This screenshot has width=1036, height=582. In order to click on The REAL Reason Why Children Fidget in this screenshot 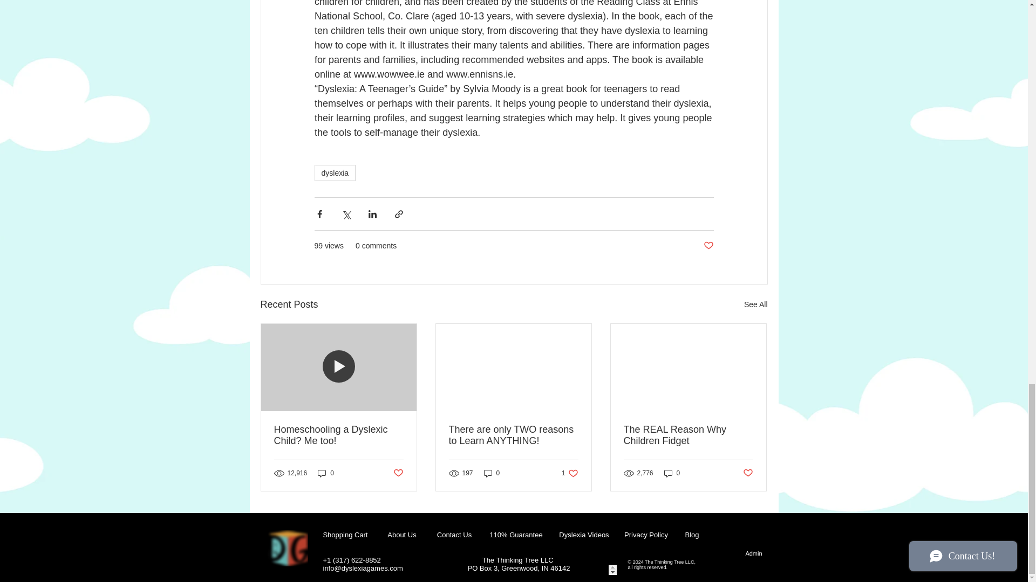, I will do `click(688, 435)`.